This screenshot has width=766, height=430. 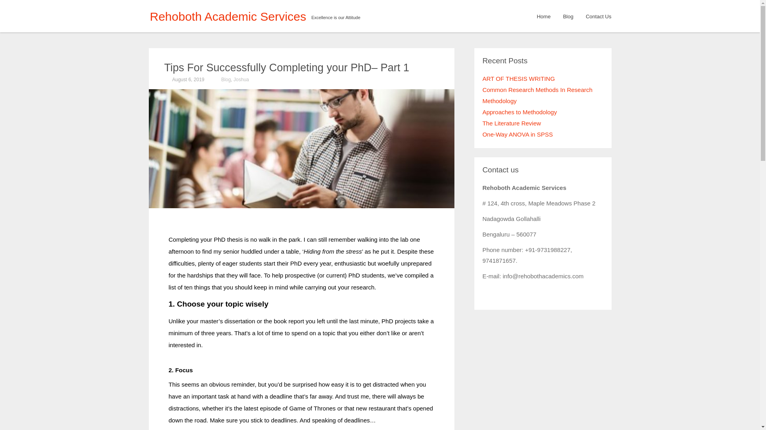 I want to click on Approaches to Methodology, so click(x=519, y=112).